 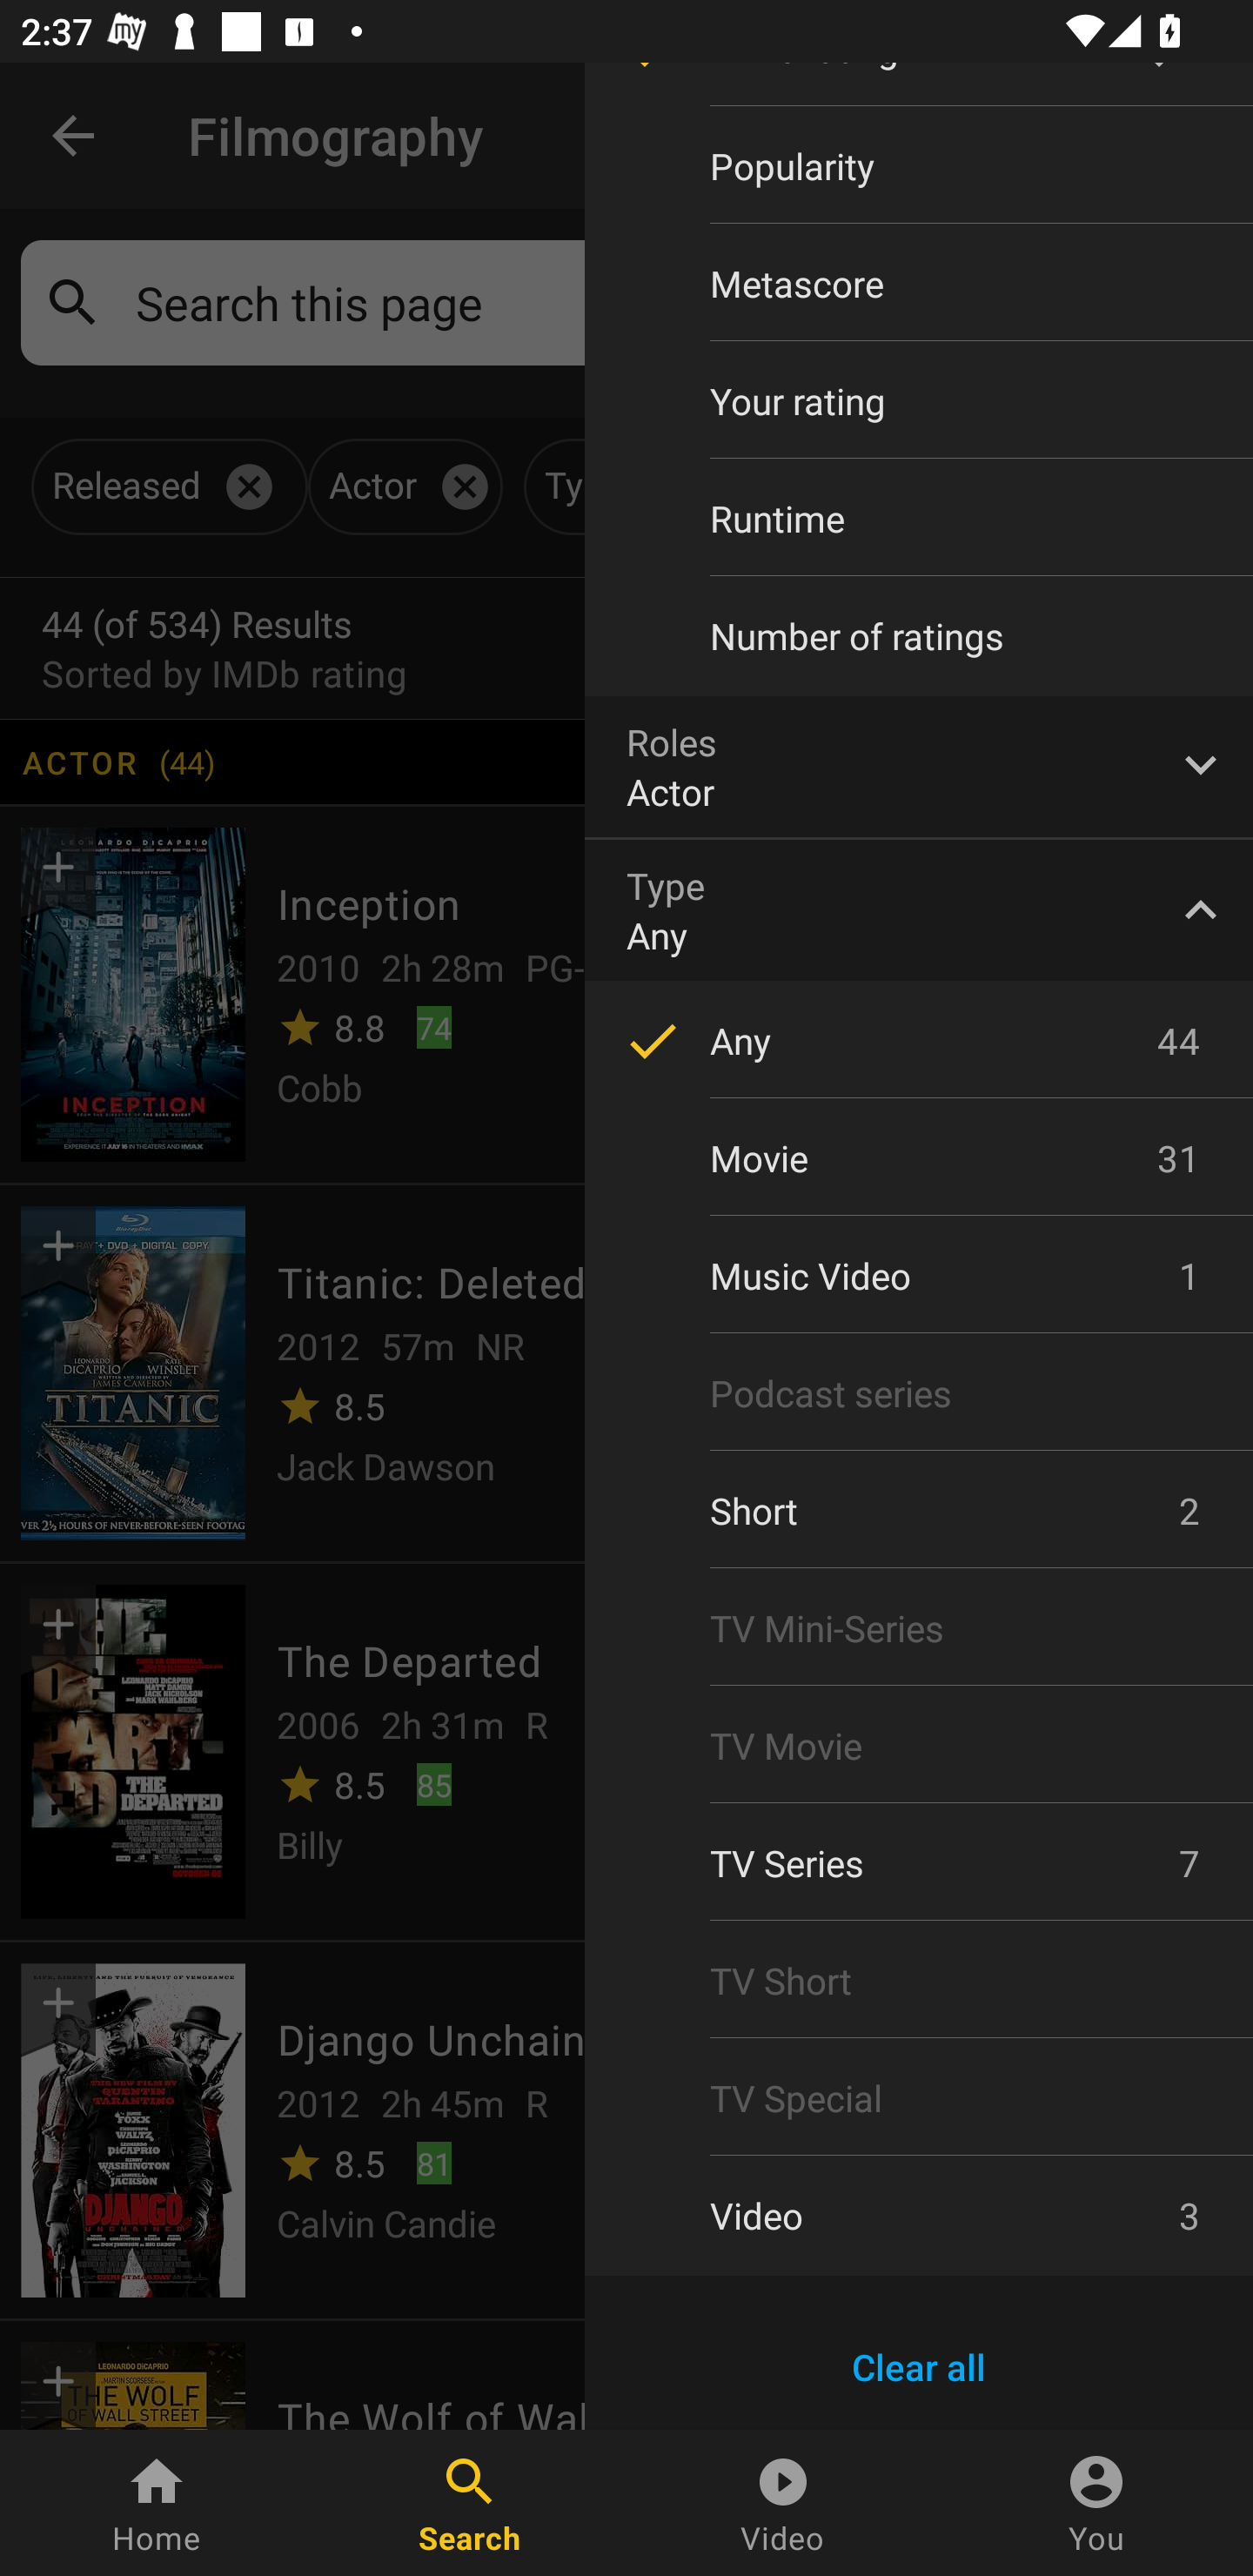 What do you see at coordinates (919, 2215) in the screenshot?
I see `Video 3` at bounding box center [919, 2215].